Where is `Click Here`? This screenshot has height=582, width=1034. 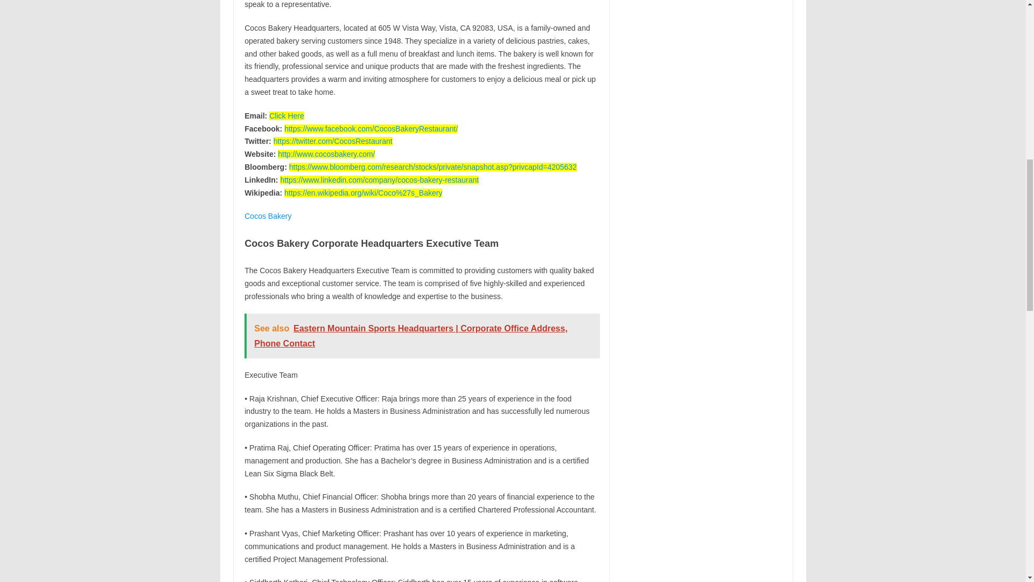
Click Here is located at coordinates (287, 115).